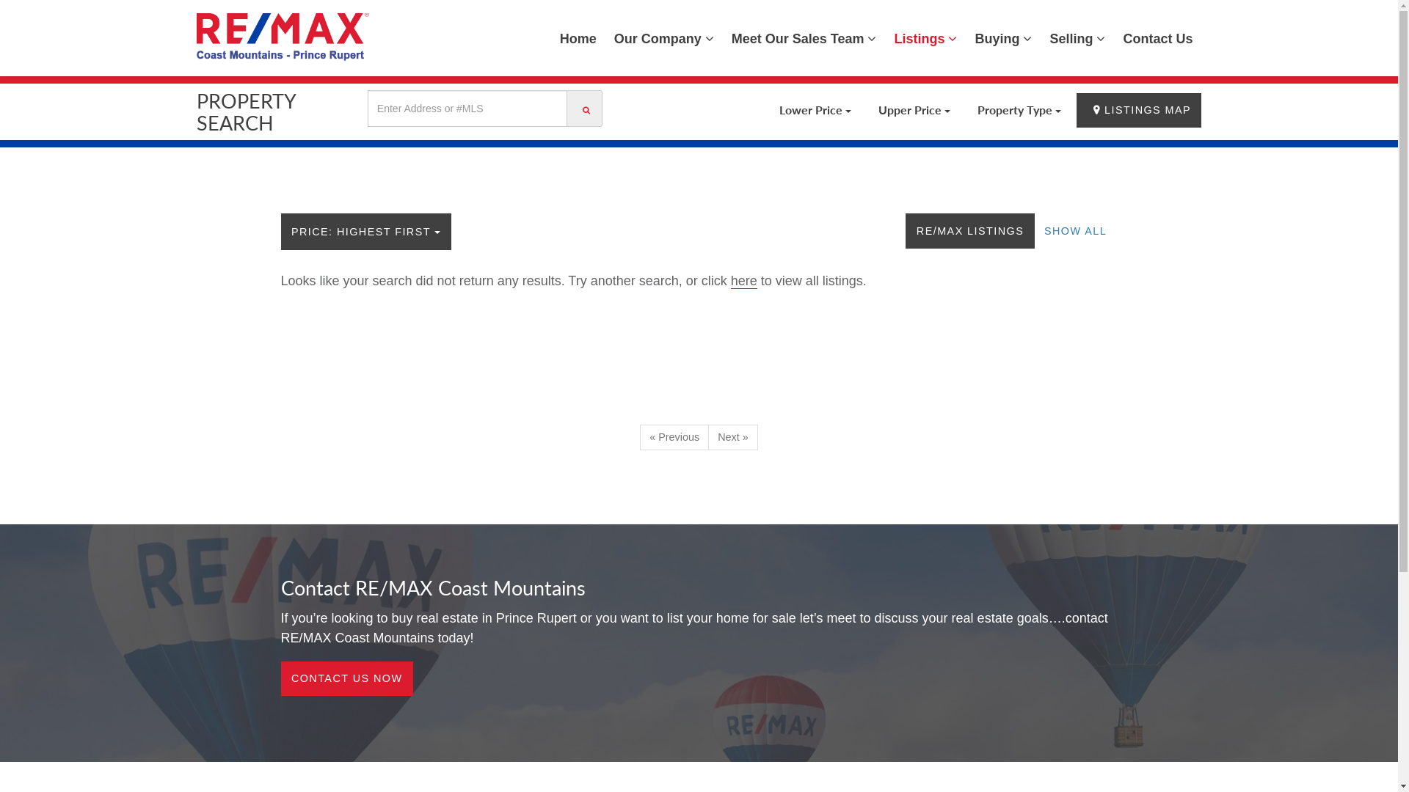 The image size is (1409, 792). What do you see at coordinates (1076, 230) in the screenshot?
I see `SHOW ALL` at bounding box center [1076, 230].